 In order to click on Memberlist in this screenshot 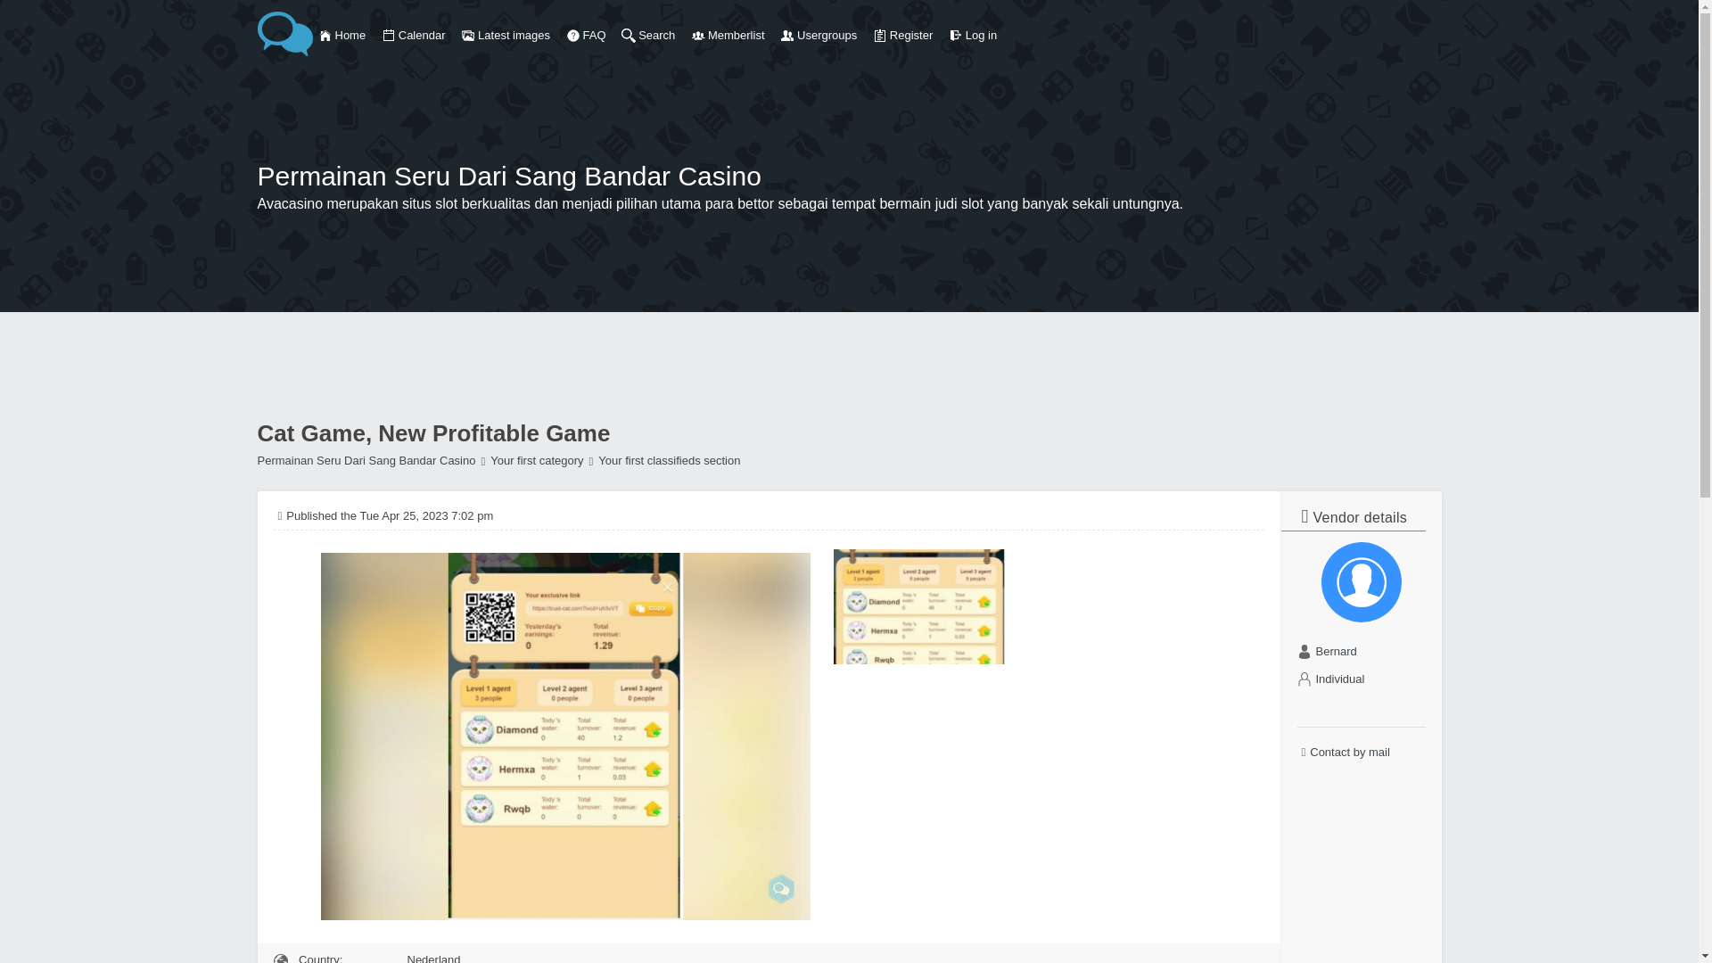, I will do `click(728, 36)`.